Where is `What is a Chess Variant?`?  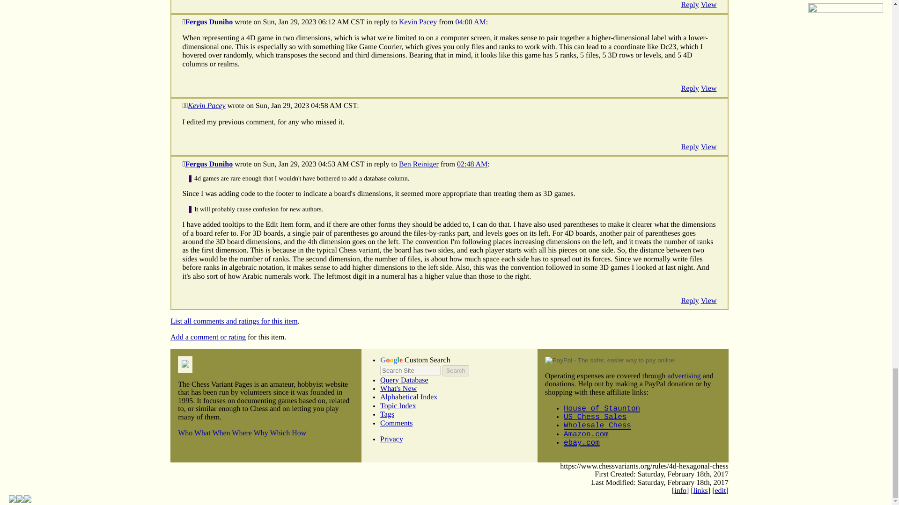 What is a Chess Variant? is located at coordinates (202, 433).